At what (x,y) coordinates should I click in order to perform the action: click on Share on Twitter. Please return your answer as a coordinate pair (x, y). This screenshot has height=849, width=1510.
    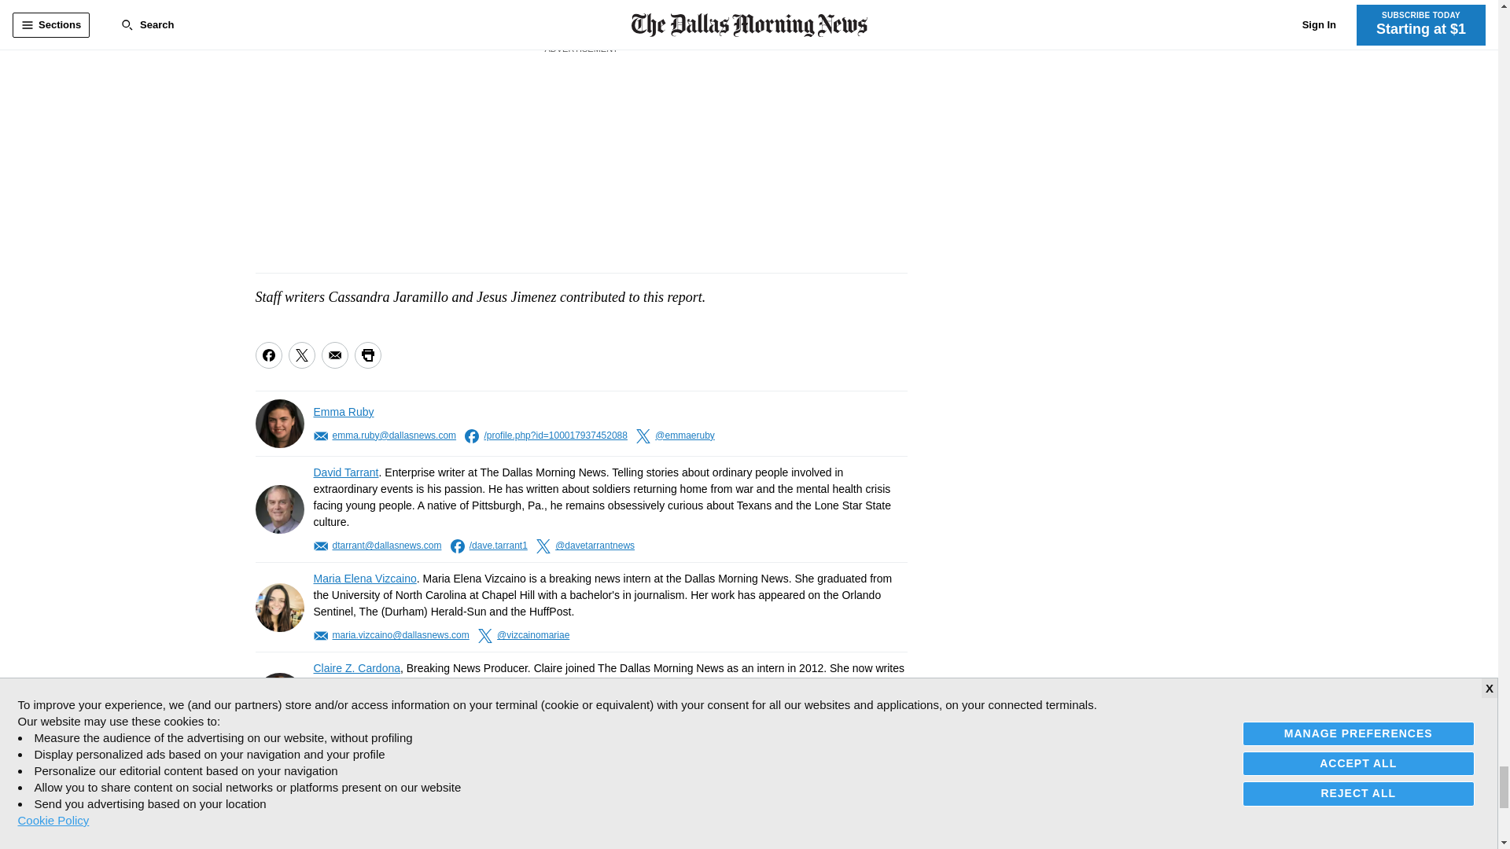
    Looking at the image, I should click on (300, 355).